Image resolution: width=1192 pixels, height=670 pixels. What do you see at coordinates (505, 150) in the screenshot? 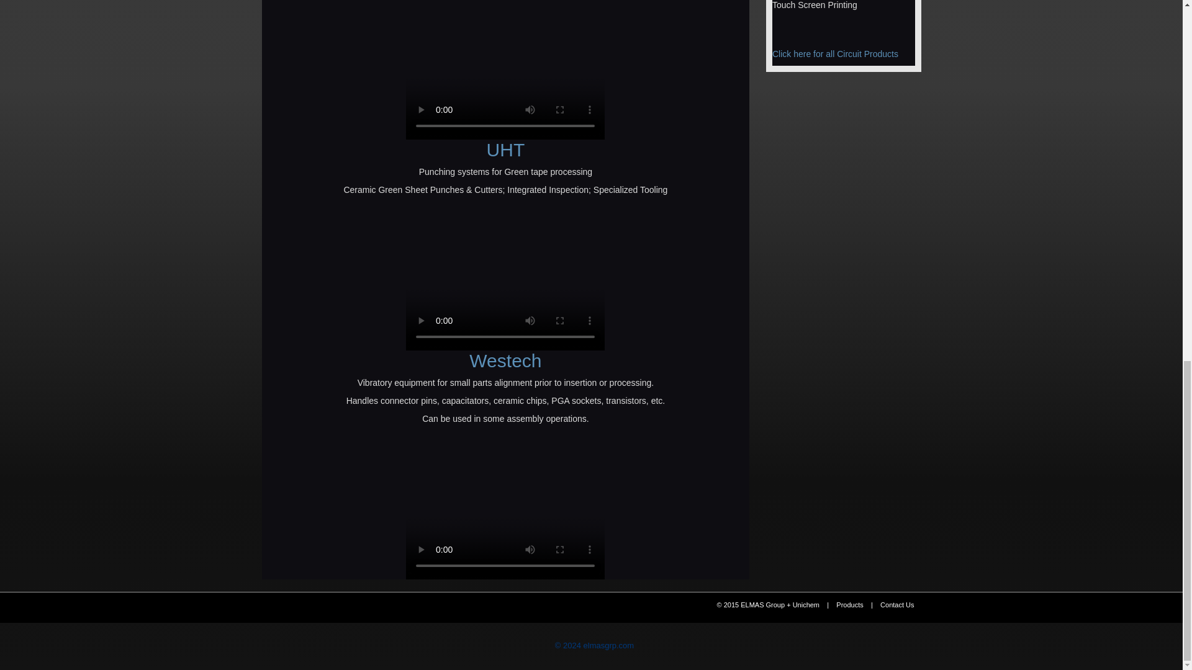
I see `UHT Equipment` at bounding box center [505, 150].